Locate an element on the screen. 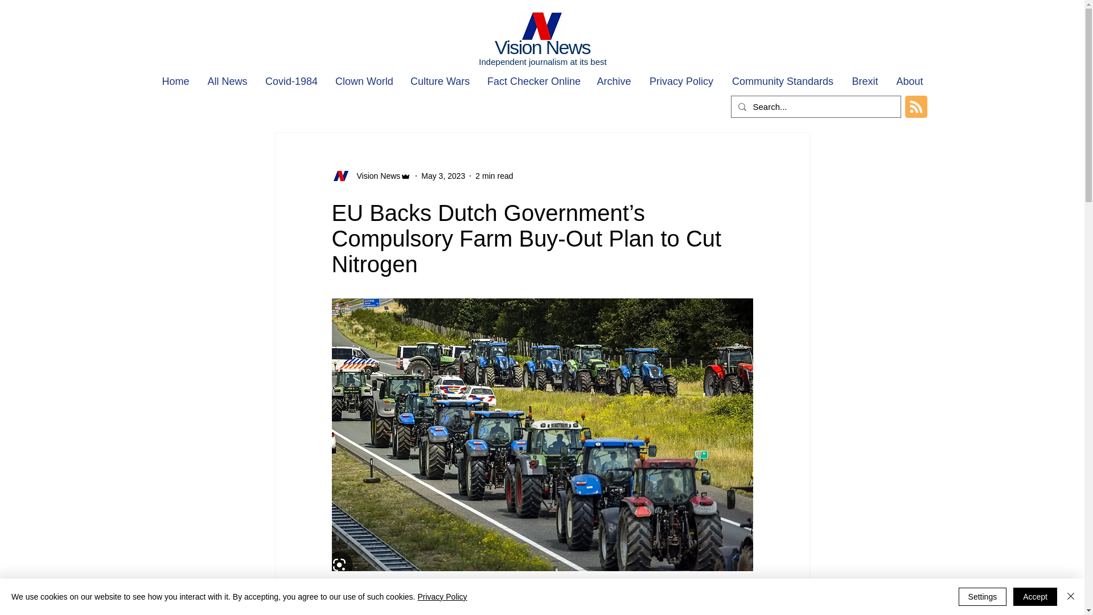  Privacy Policy is located at coordinates (681, 82).